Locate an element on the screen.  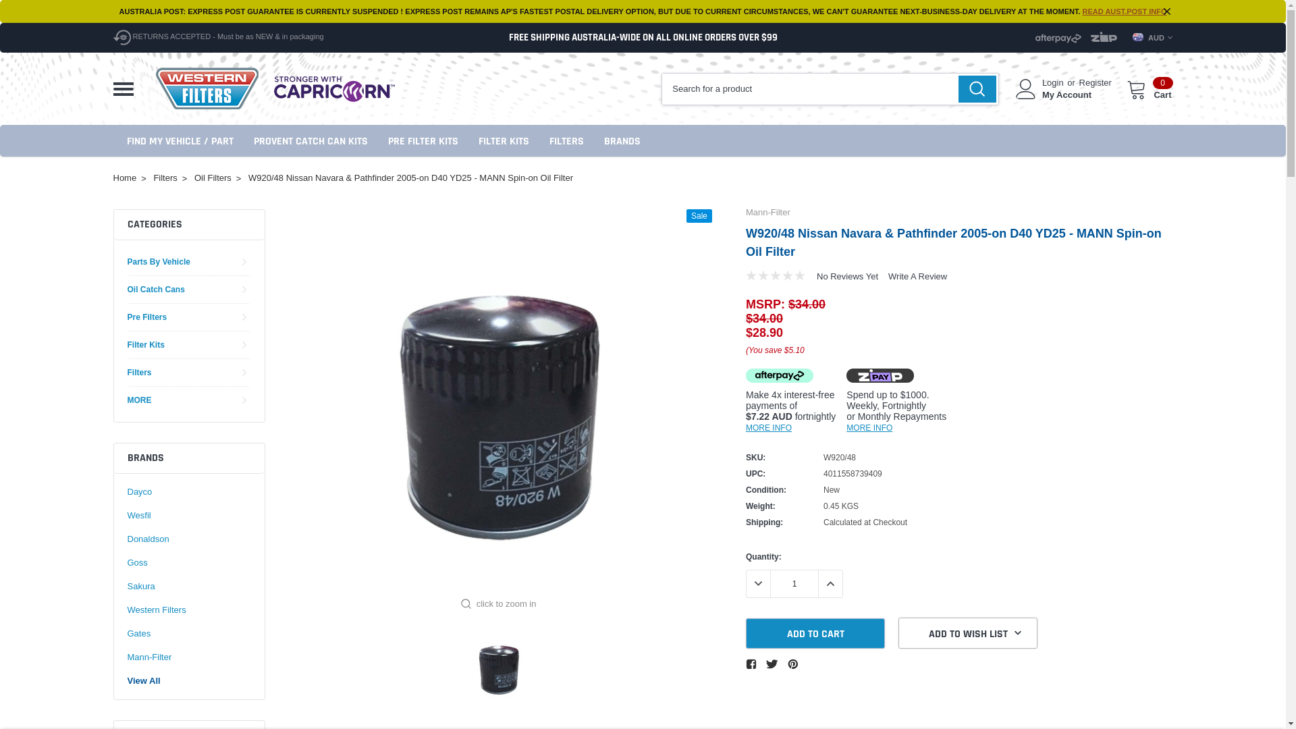
MORE INFO is located at coordinates (769, 427).